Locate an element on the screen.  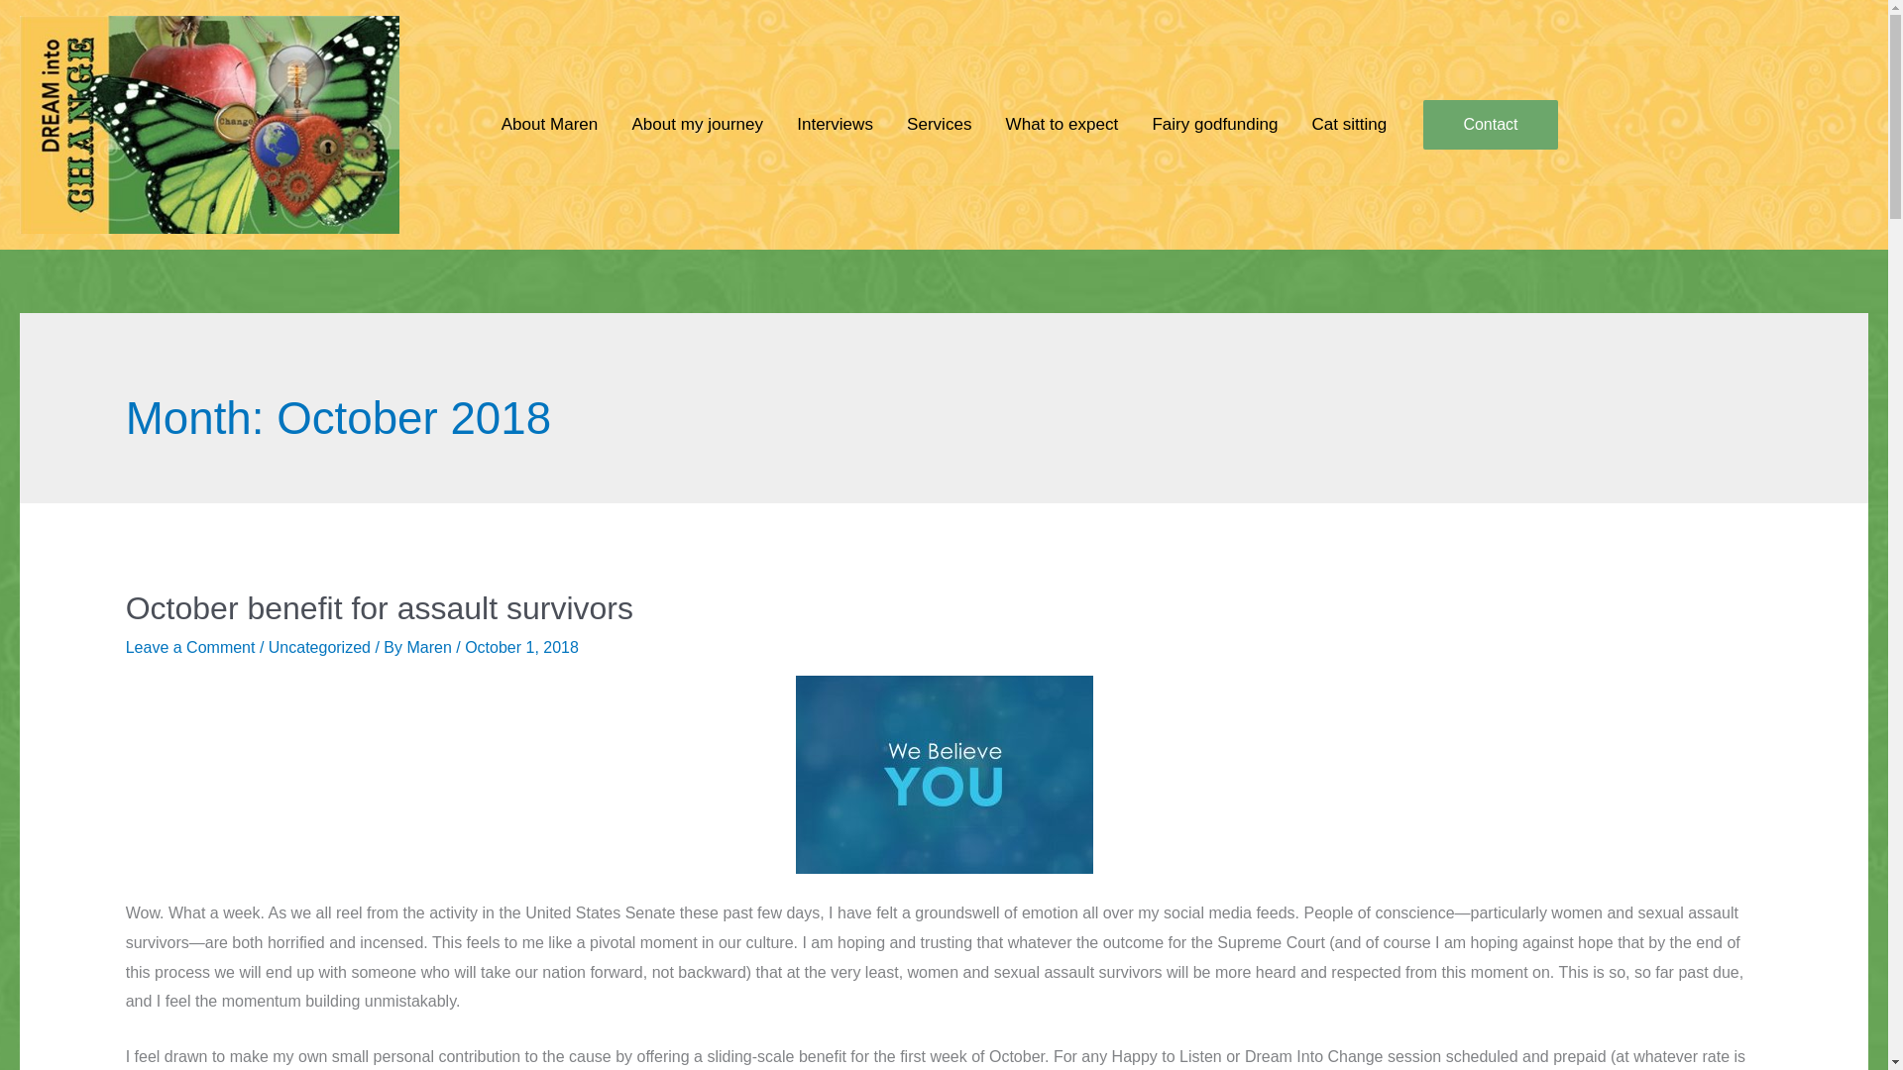
October benefit for assault survivors is located at coordinates (379, 608).